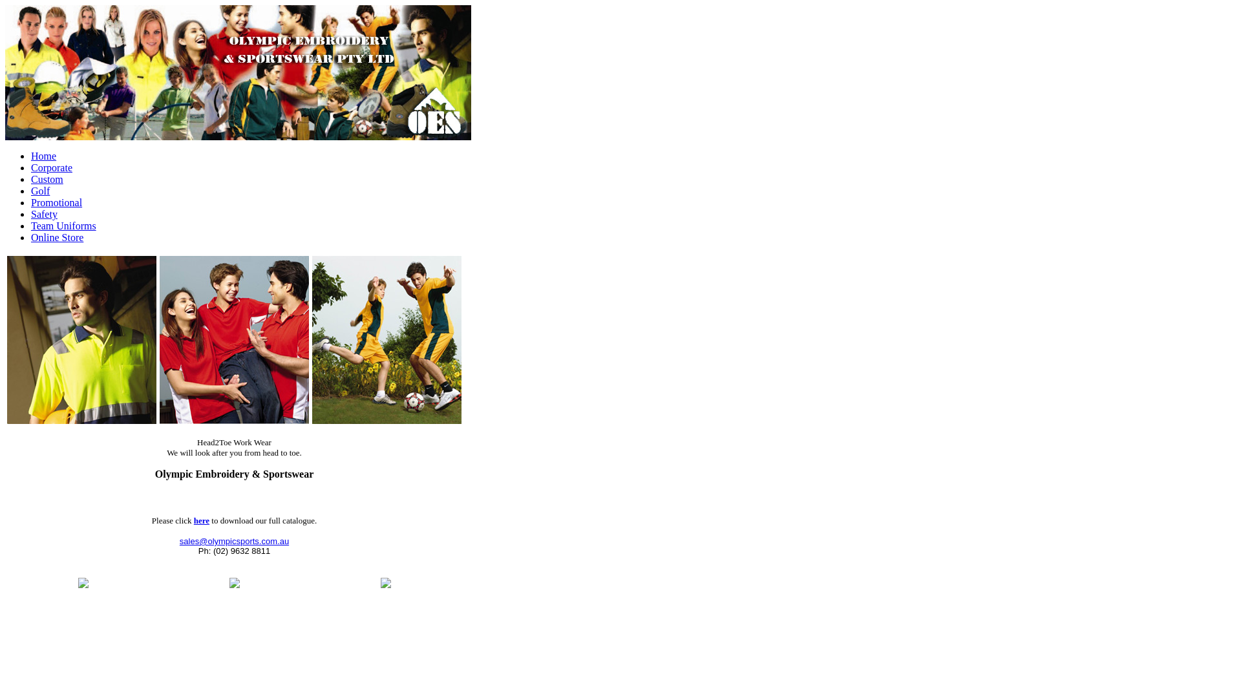 This screenshot has height=698, width=1241. What do you see at coordinates (44, 156) in the screenshot?
I see `Home` at bounding box center [44, 156].